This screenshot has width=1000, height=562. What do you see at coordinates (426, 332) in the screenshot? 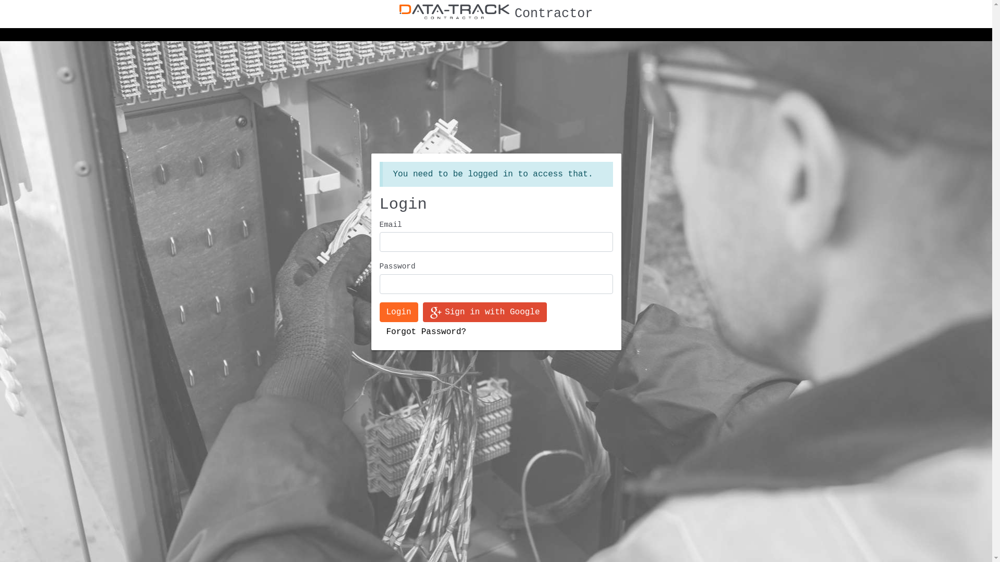
I see `Forgot Password?` at bounding box center [426, 332].